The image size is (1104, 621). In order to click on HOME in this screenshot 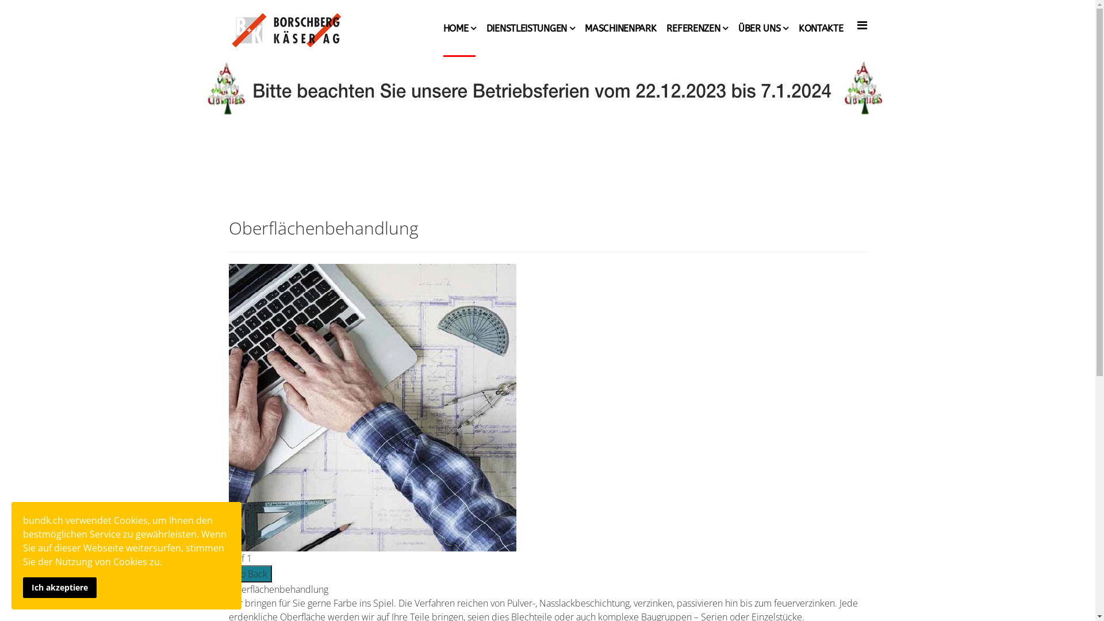, I will do `click(460, 29)`.